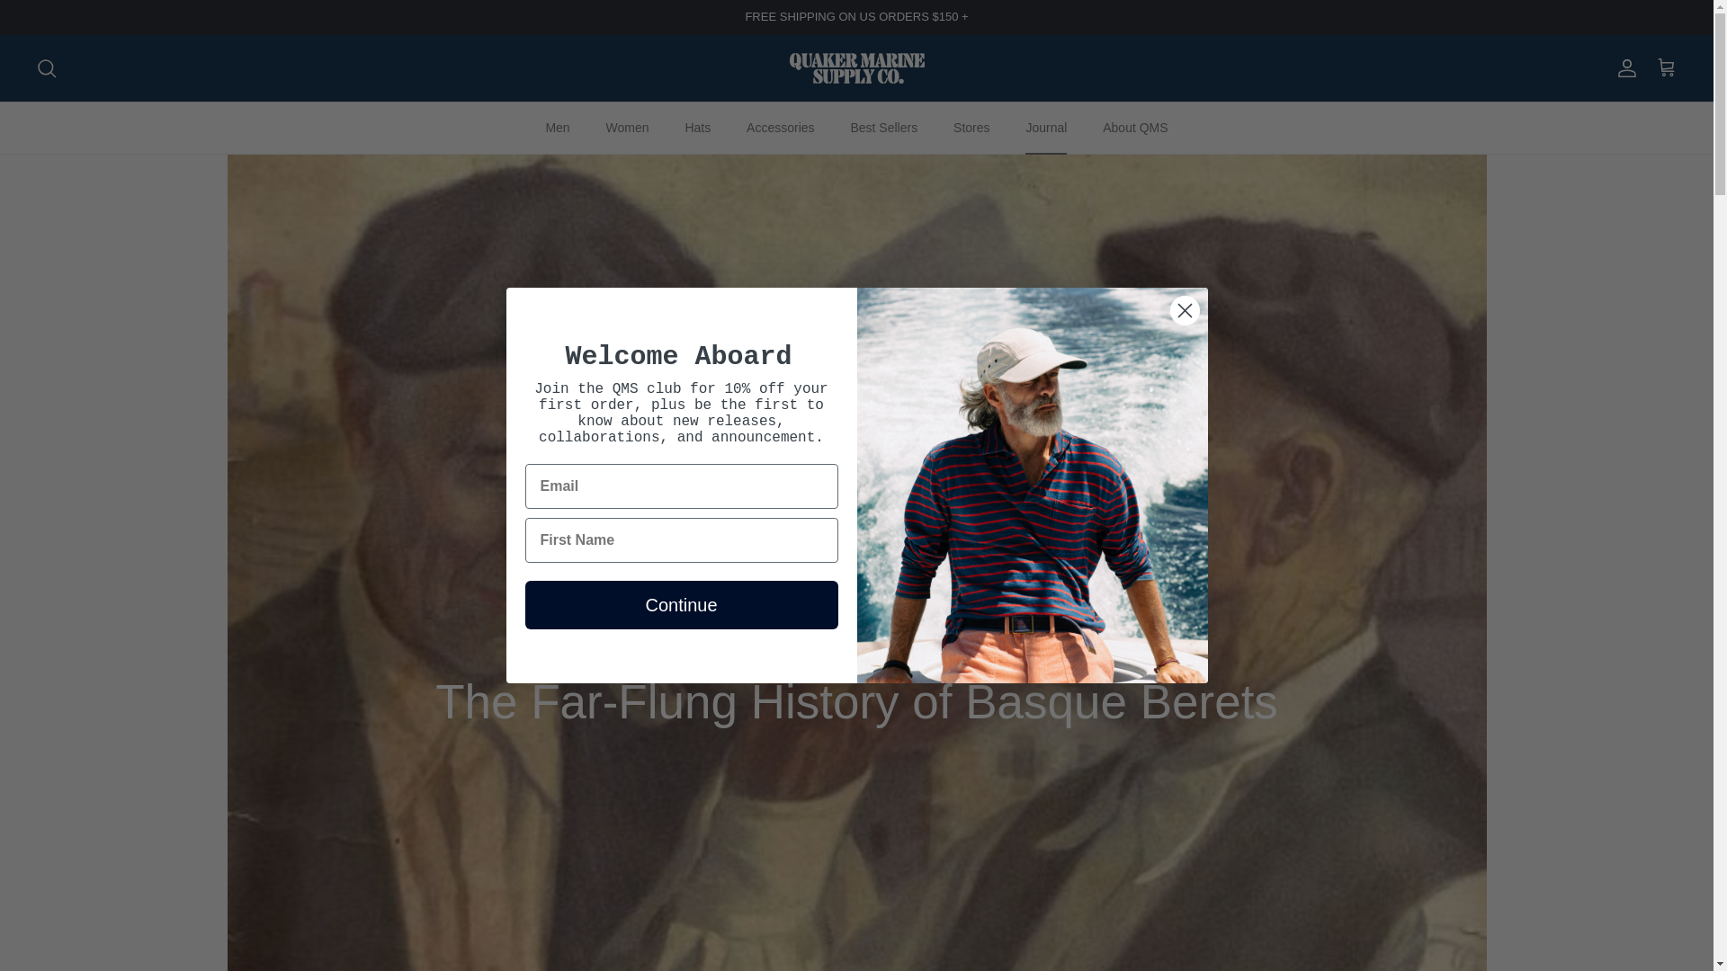  I want to click on Account, so click(1623, 67).